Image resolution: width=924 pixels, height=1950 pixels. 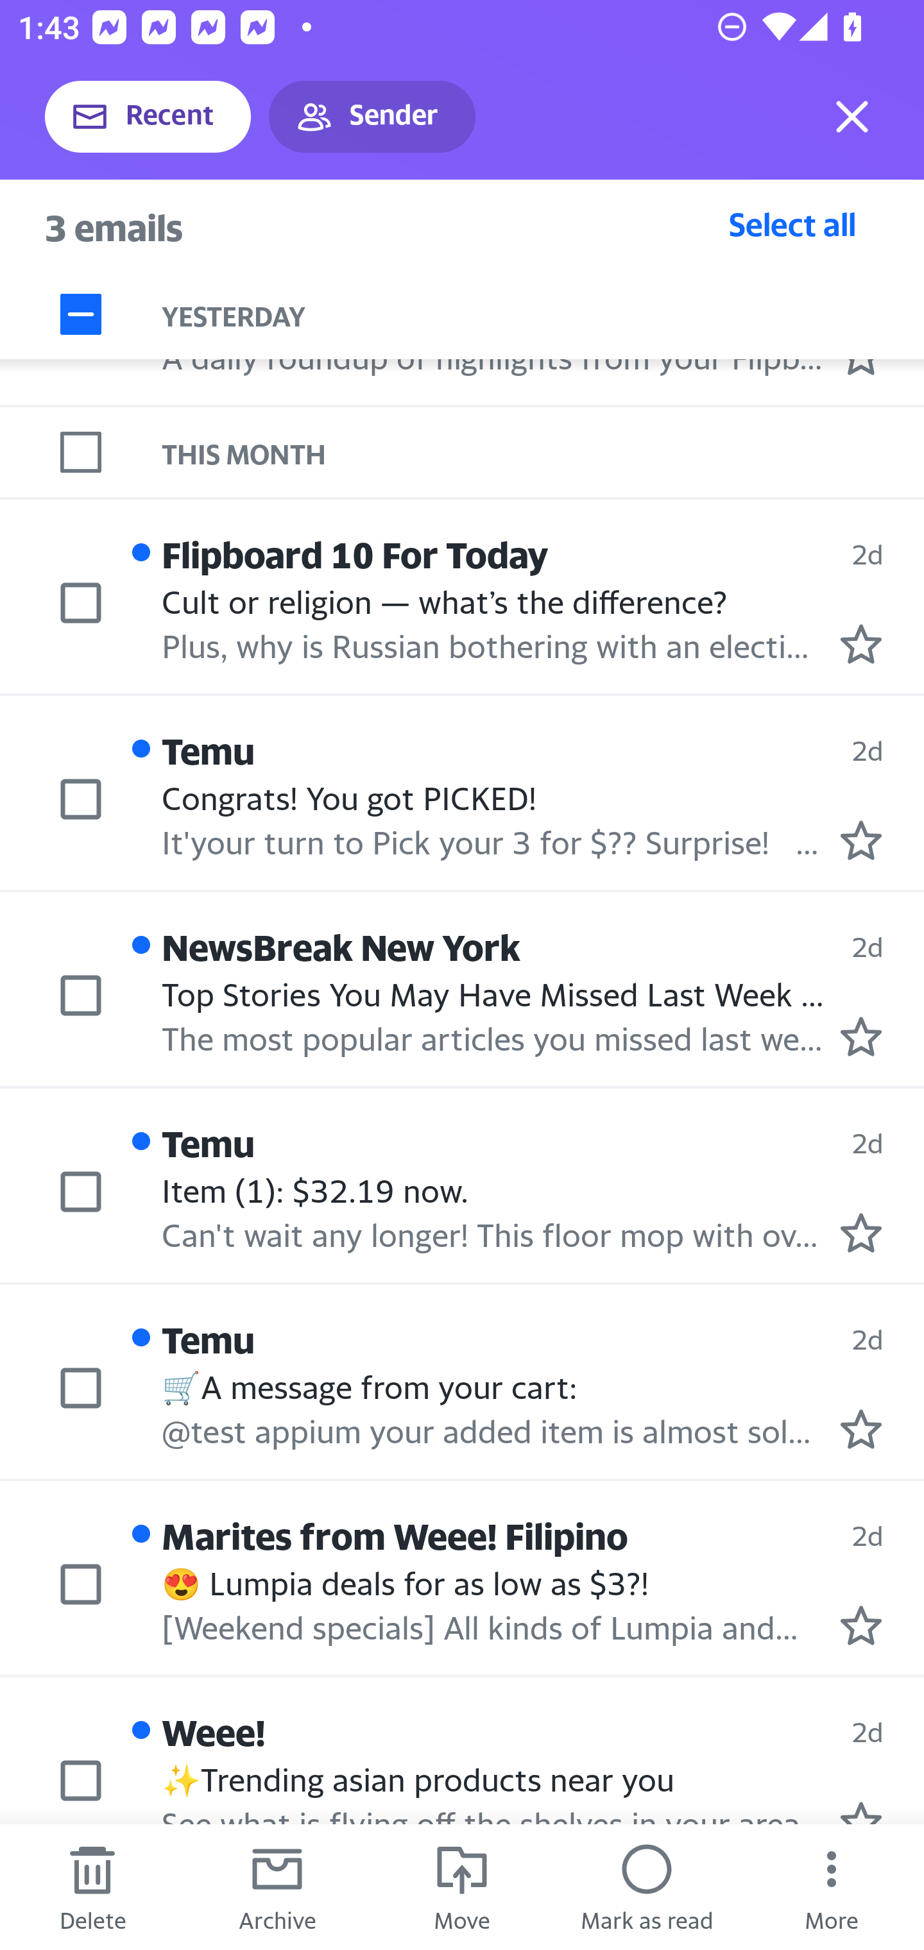 What do you see at coordinates (832, 1887) in the screenshot?
I see `More` at bounding box center [832, 1887].